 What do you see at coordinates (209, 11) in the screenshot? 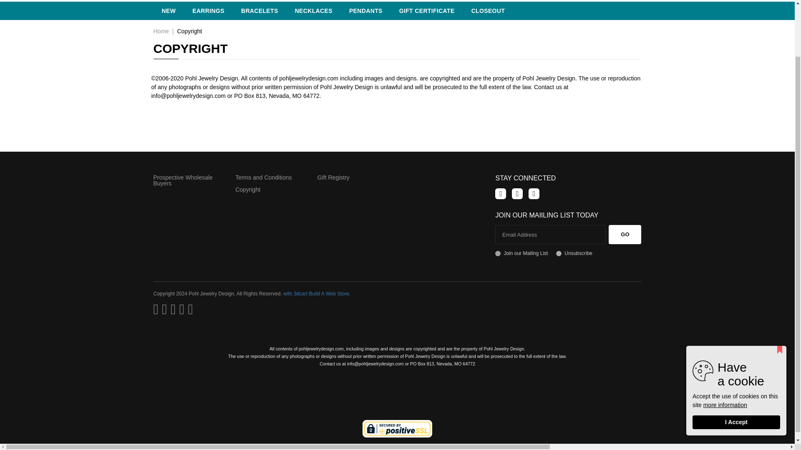
I see `EARRINGS` at bounding box center [209, 11].